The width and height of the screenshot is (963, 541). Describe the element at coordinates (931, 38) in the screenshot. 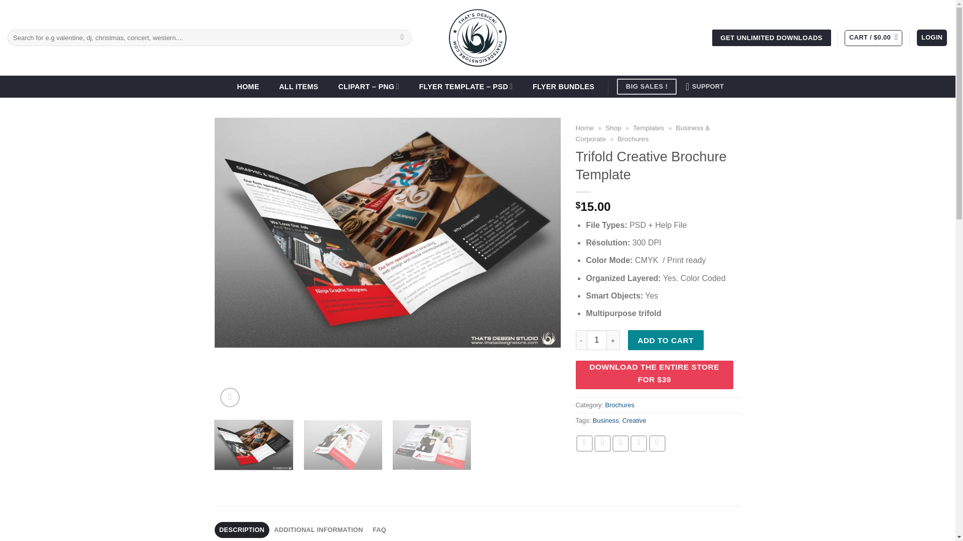

I see `LOGIN` at that location.